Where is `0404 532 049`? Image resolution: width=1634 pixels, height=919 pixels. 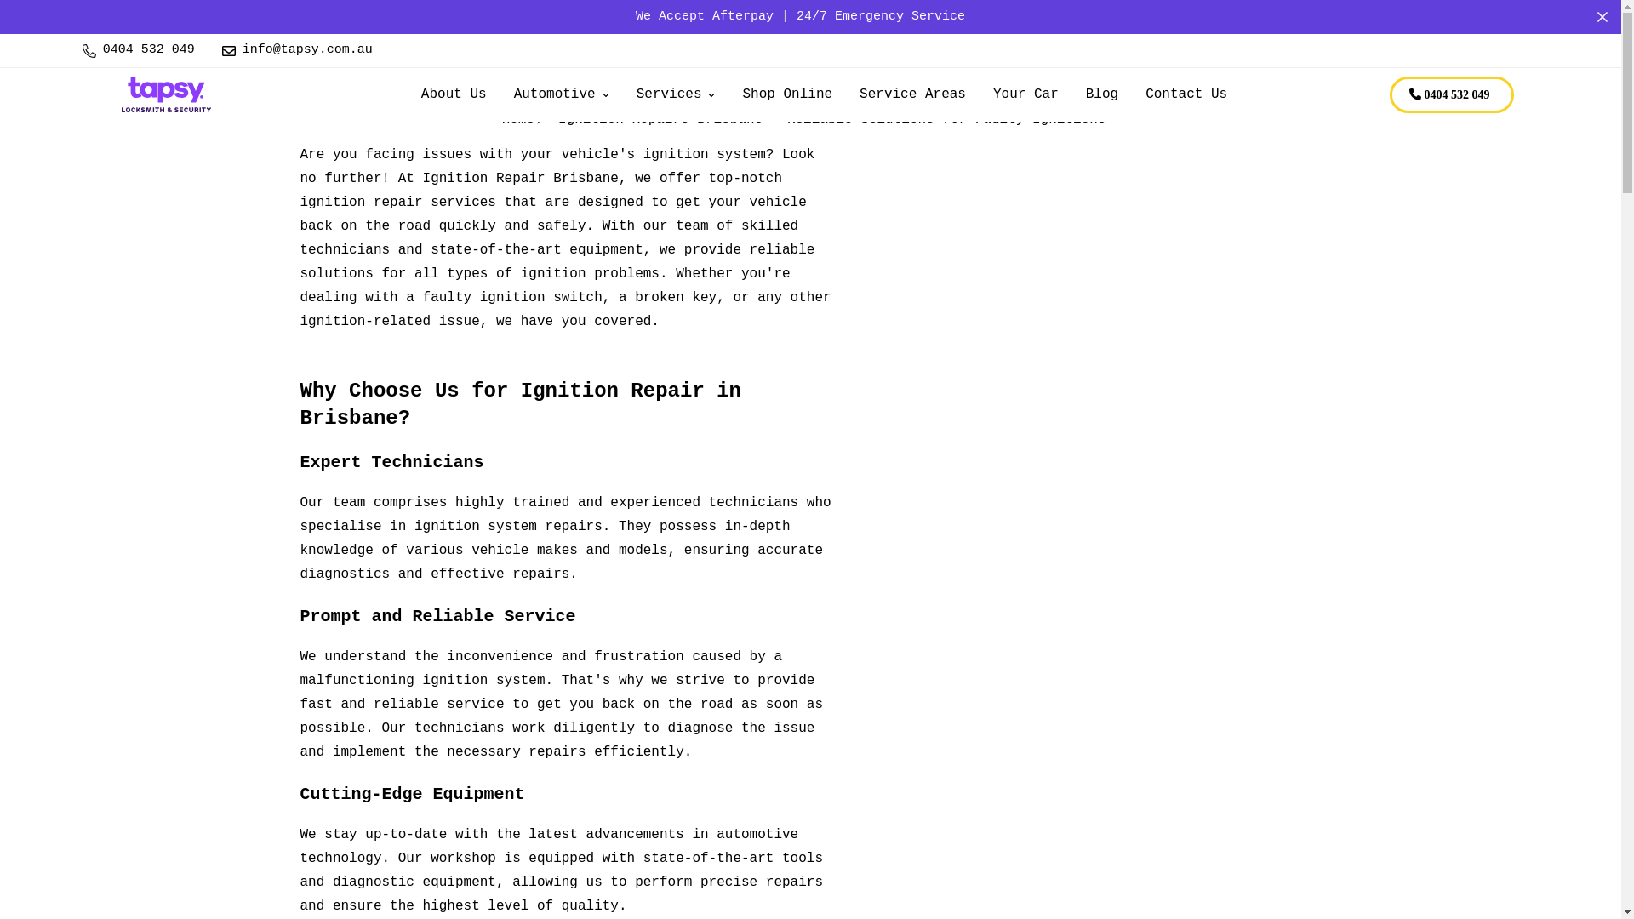
0404 532 049 is located at coordinates (1452, 95).